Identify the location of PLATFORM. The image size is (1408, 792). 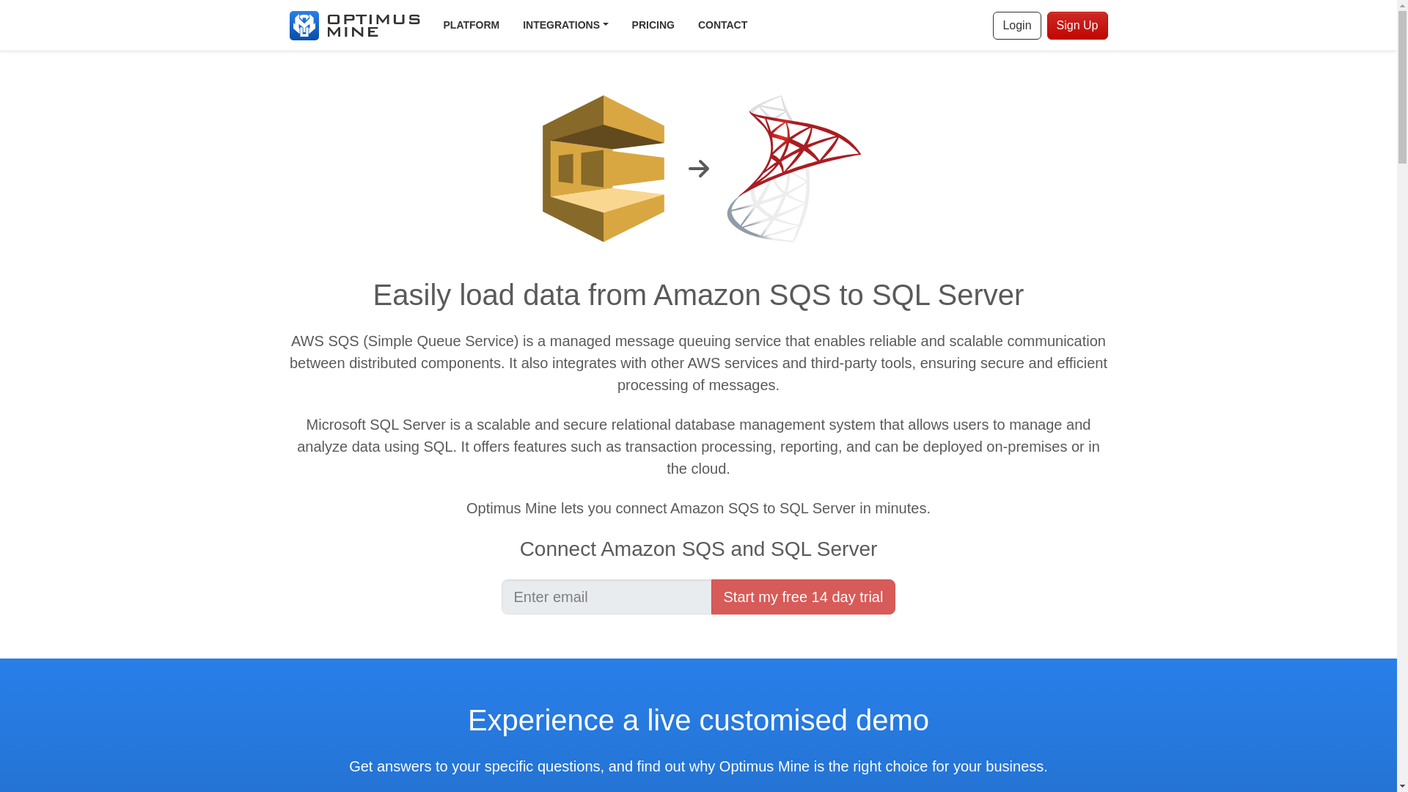
(471, 25).